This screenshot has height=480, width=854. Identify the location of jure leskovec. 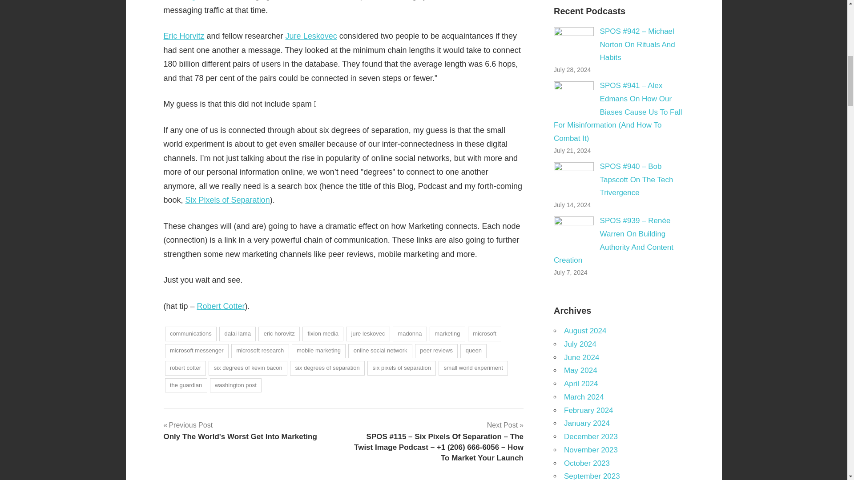
(368, 334).